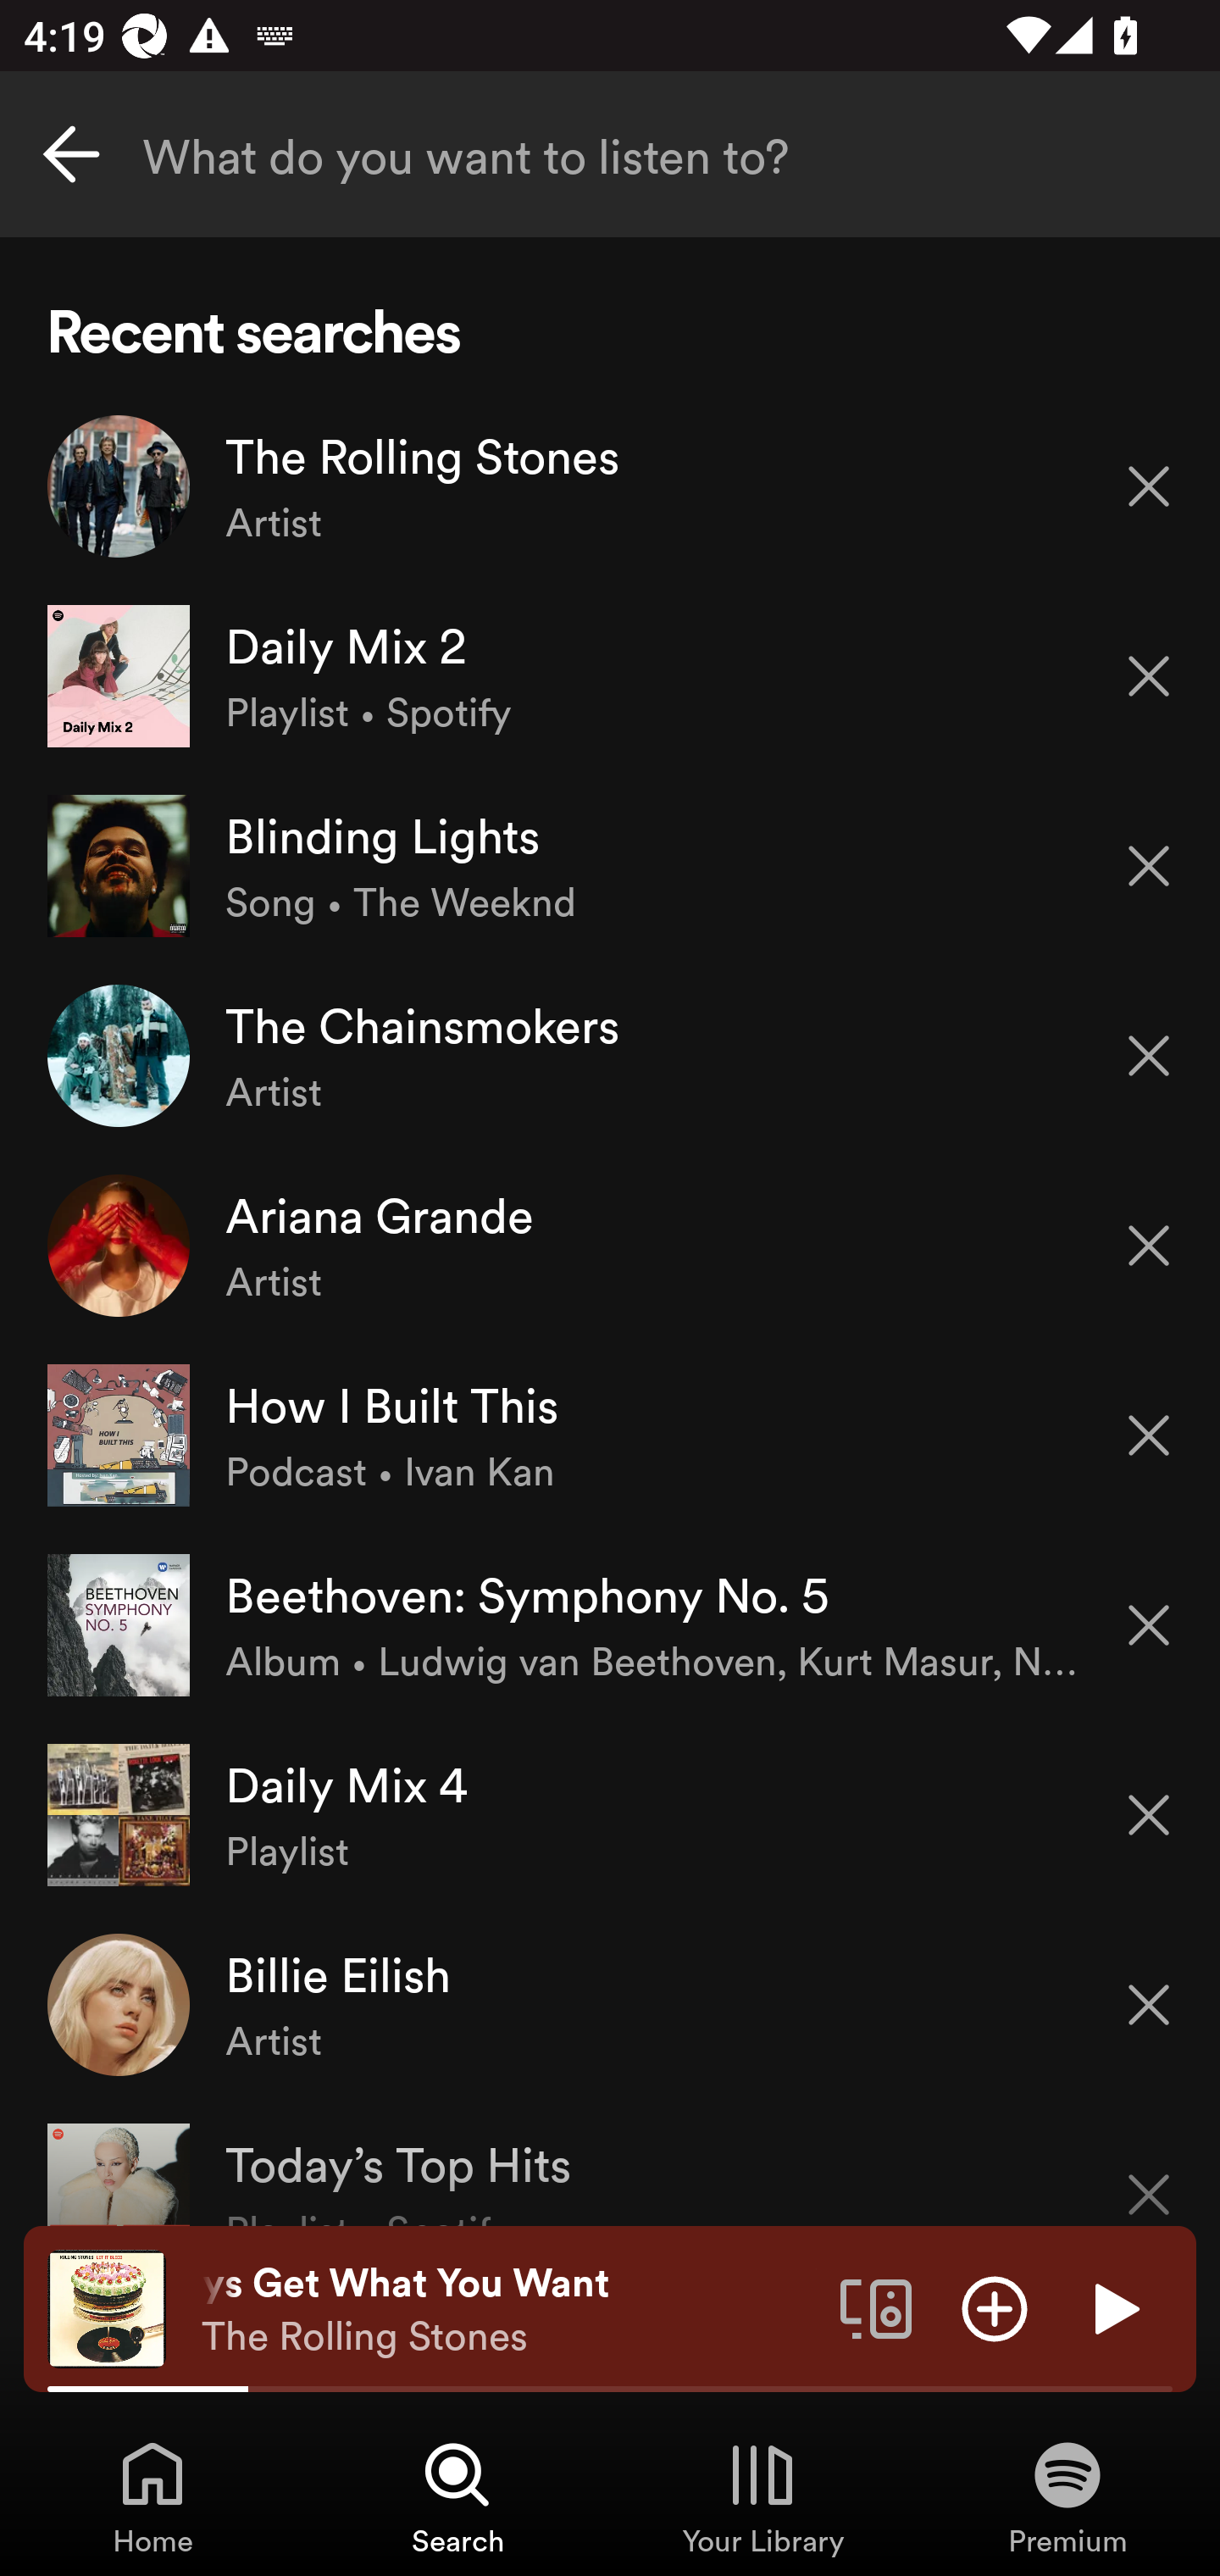  Describe the element at coordinates (876, 2307) in the screenshot. I see `Connect to a device. Opens the devices menu` at that location.